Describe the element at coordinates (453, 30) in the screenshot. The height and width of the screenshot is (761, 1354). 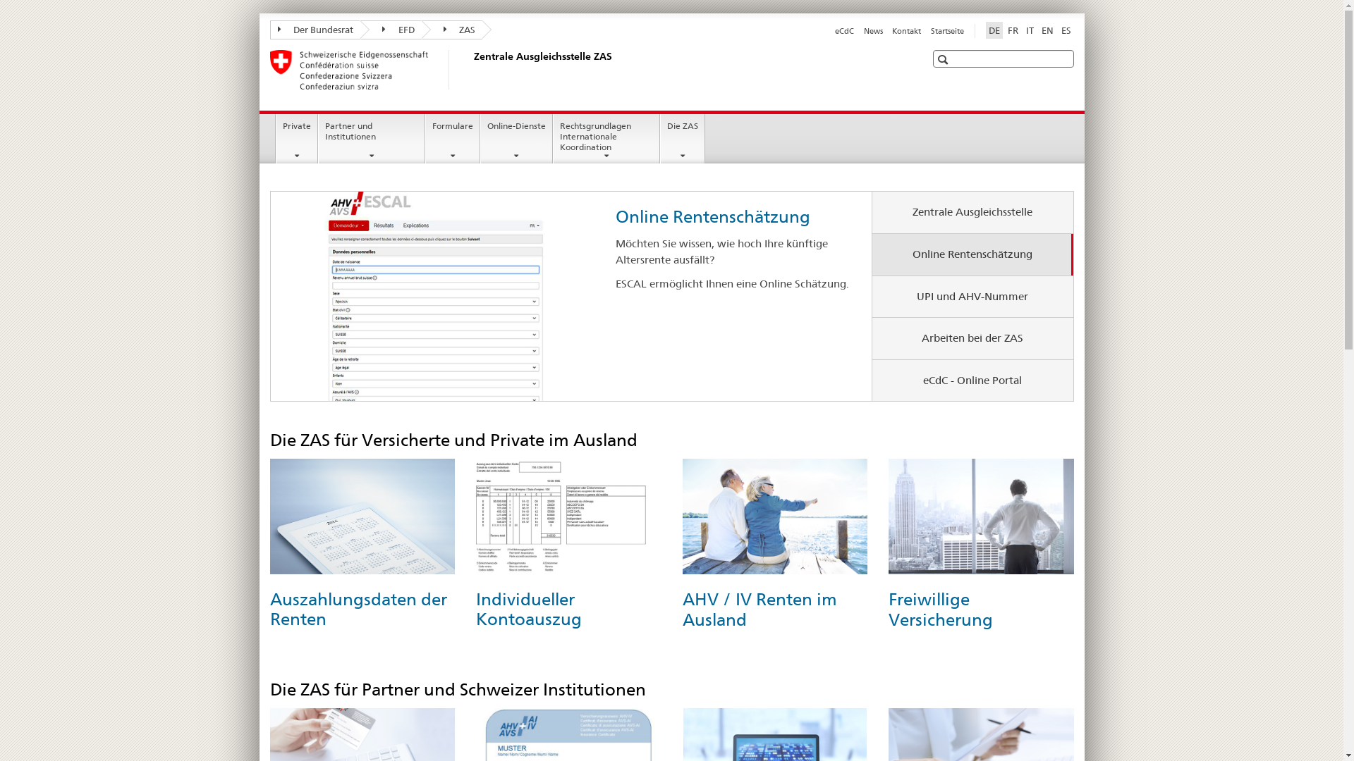
I see `ZAS` at that location.